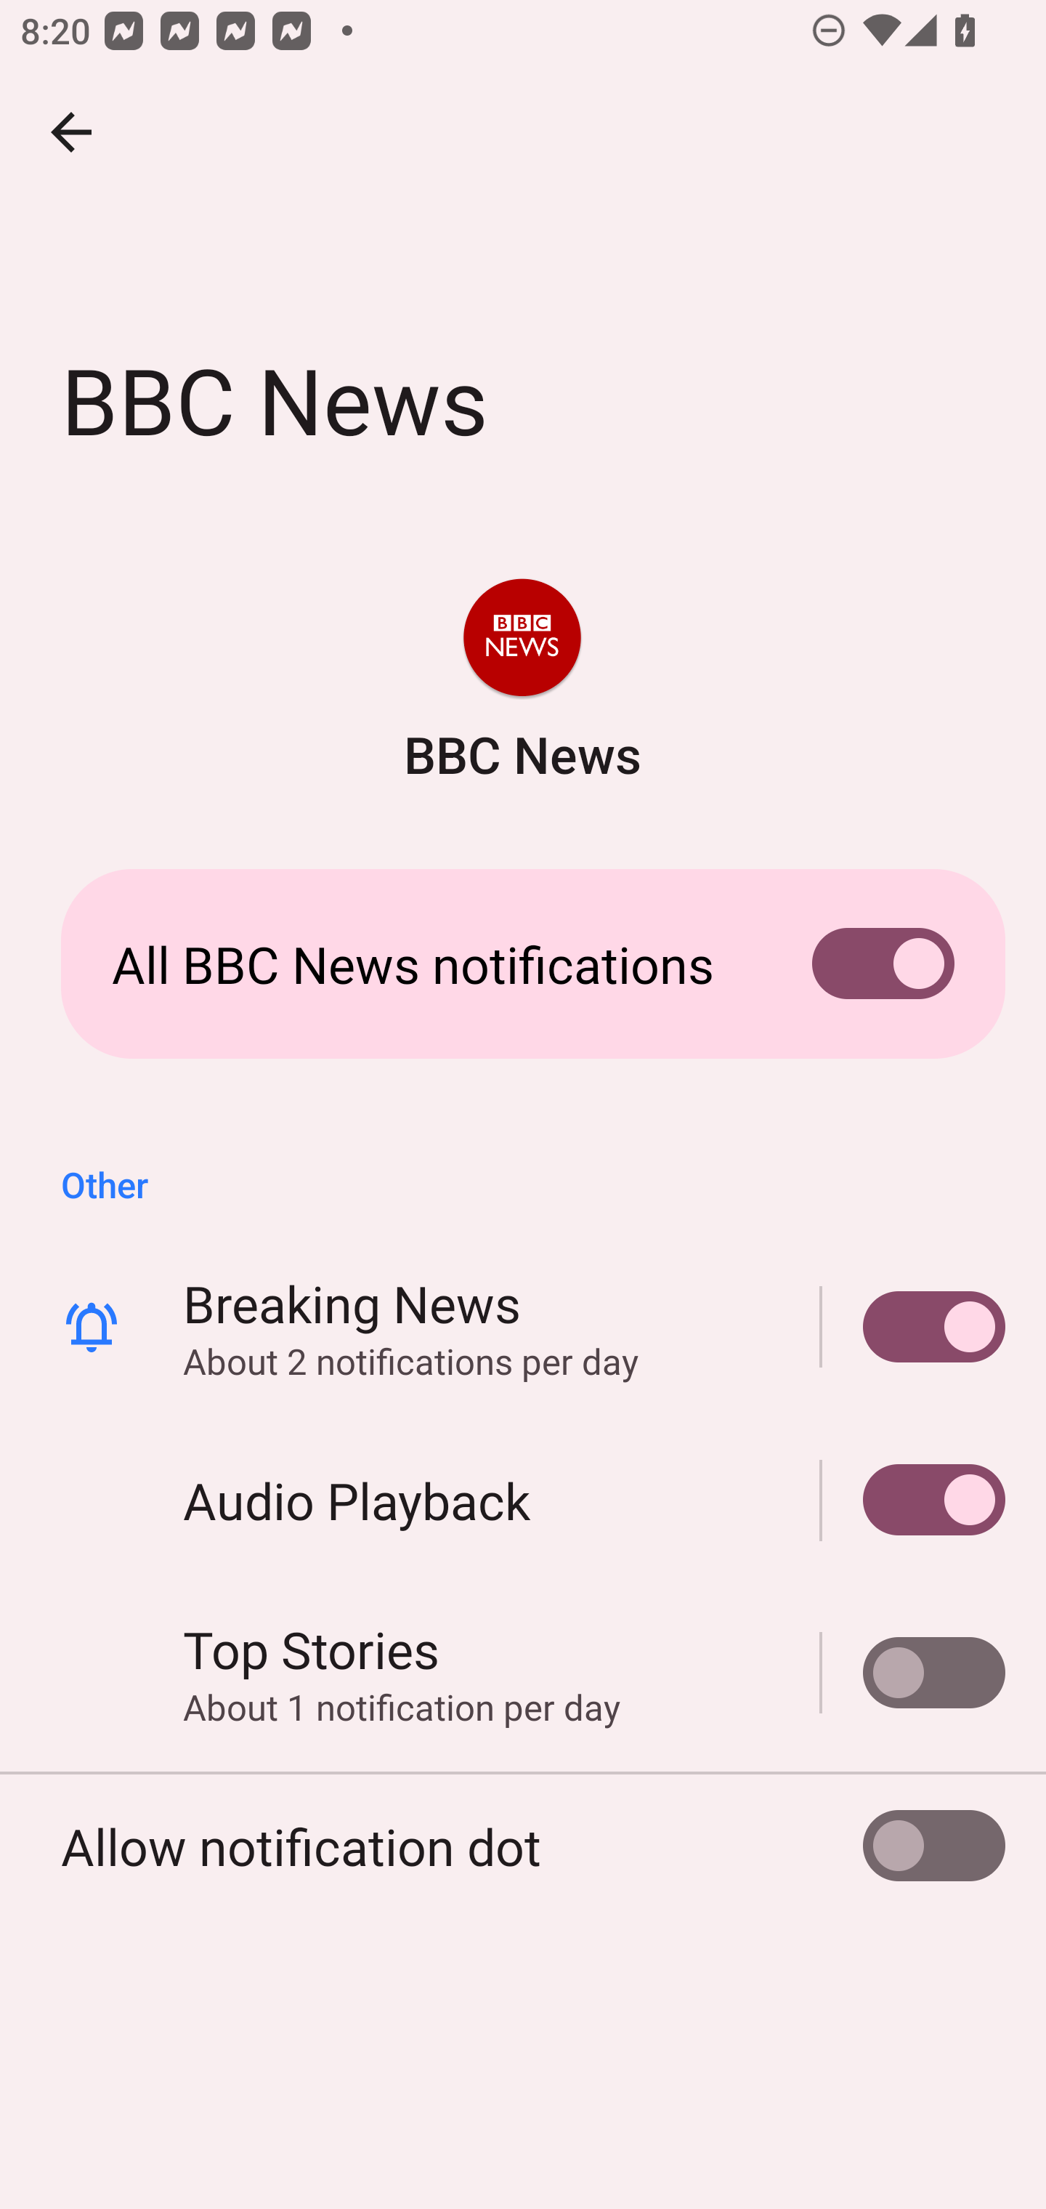  What do you see at coordinates (523, 1846) in the screenshot?
I see `Allow notification dot` at bounding box center [523, 1846].